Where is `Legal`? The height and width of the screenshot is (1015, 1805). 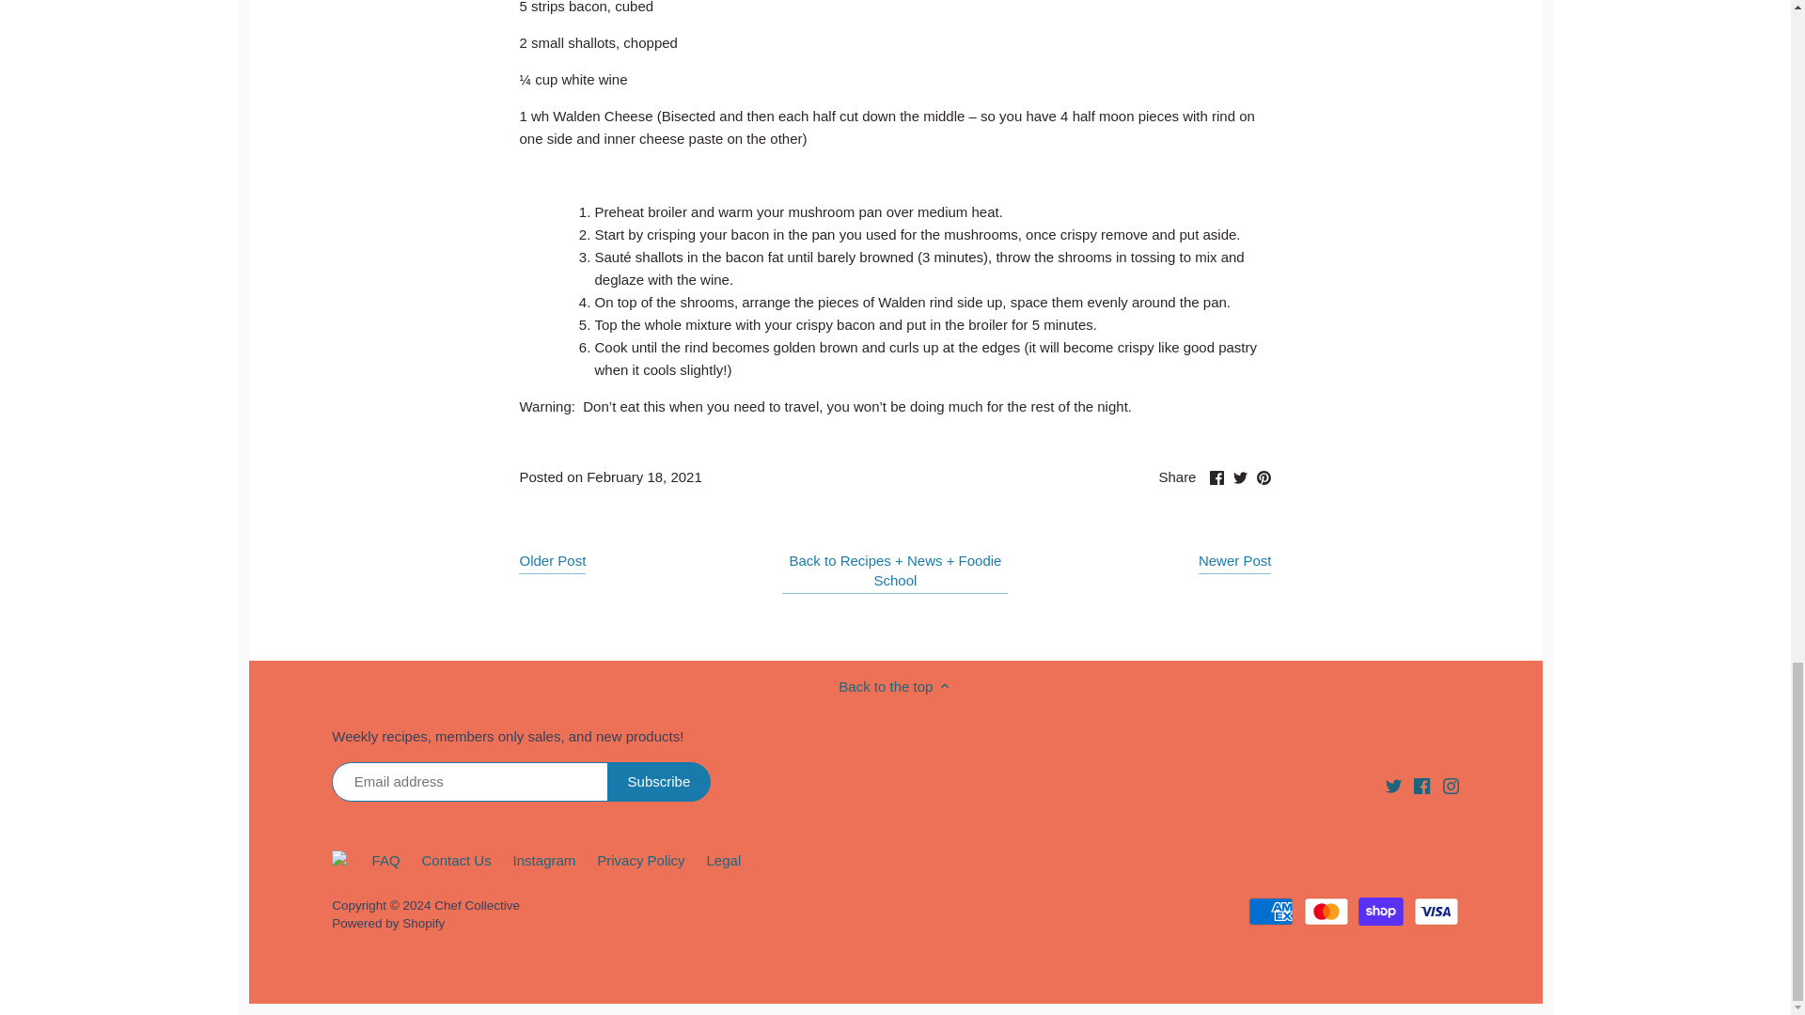 Legal is located at coordinates (724, 861).